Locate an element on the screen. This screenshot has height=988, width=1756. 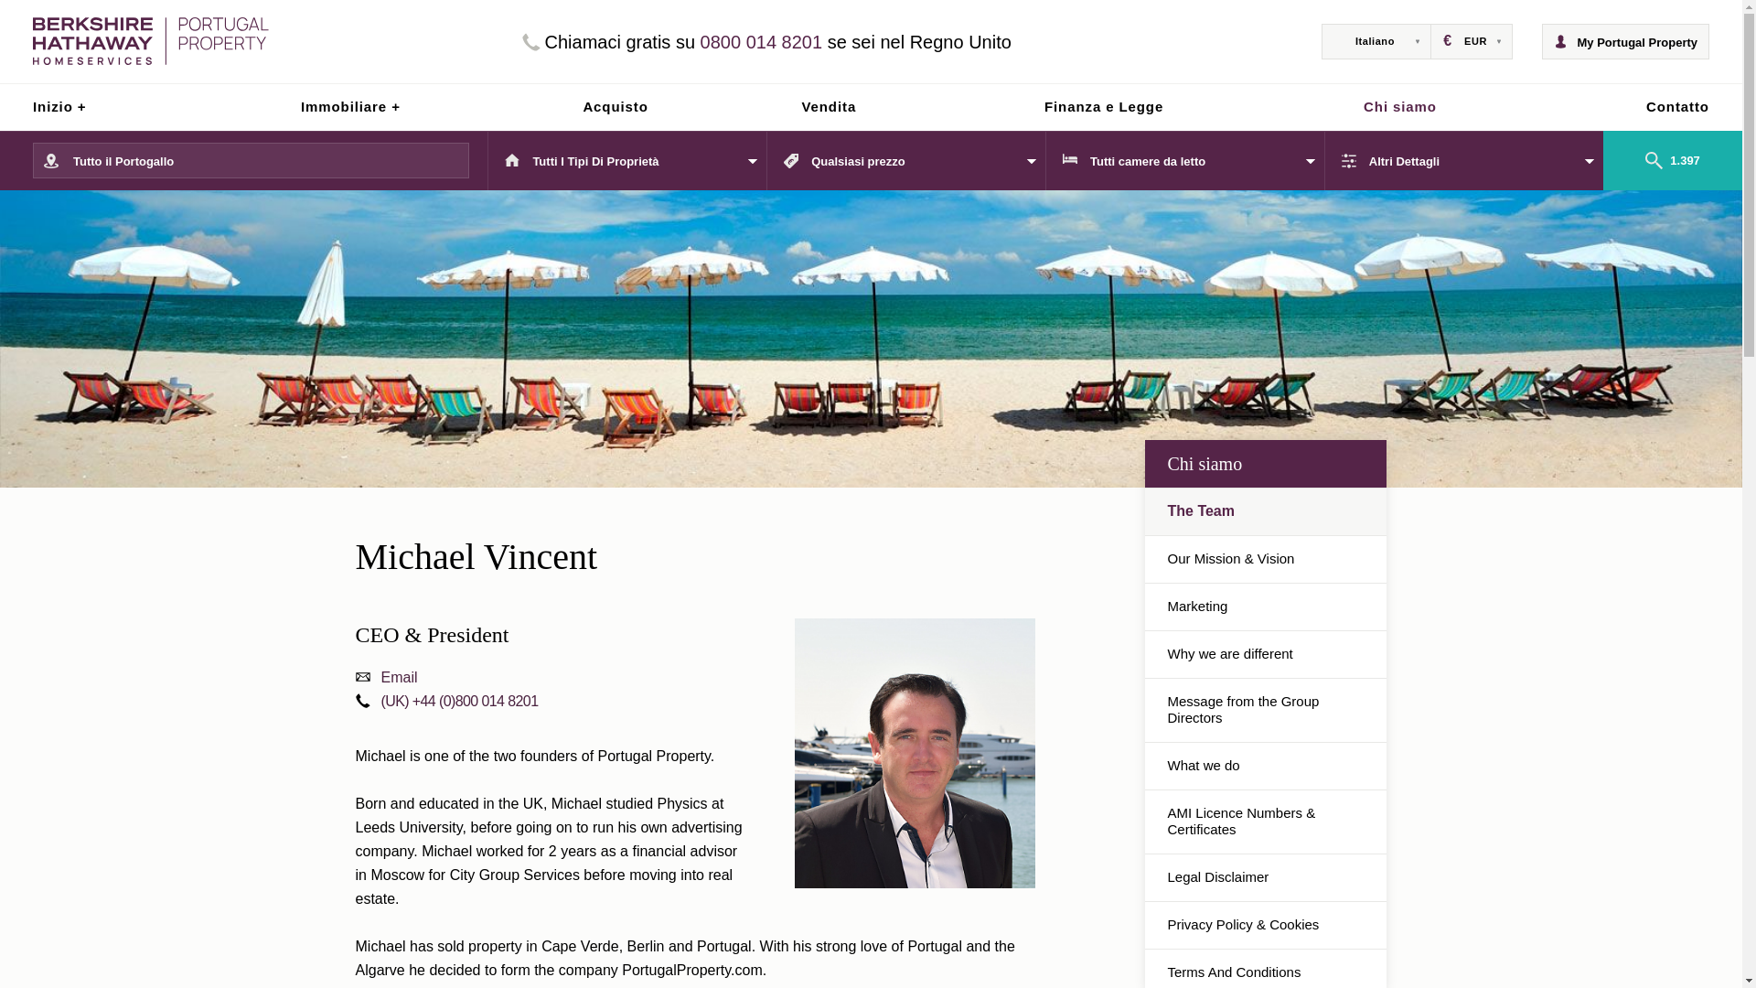
Email is located at coordinates (386, 677).